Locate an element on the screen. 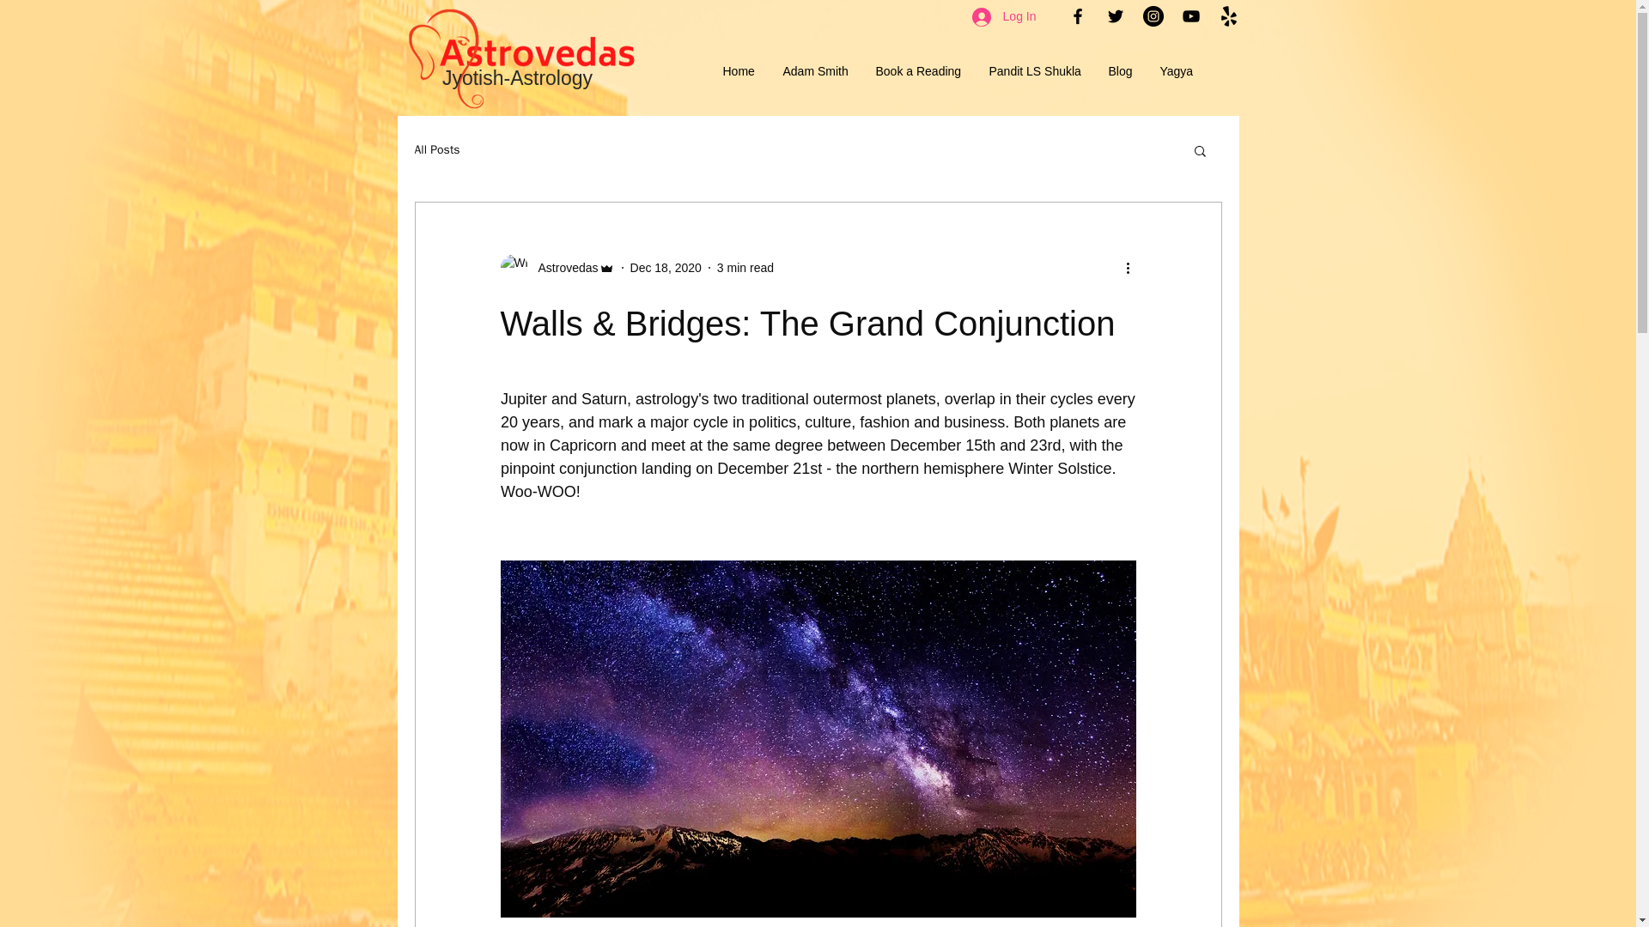 The image size is (1649, 927). 3 min read is located at coordinates (745, 267).